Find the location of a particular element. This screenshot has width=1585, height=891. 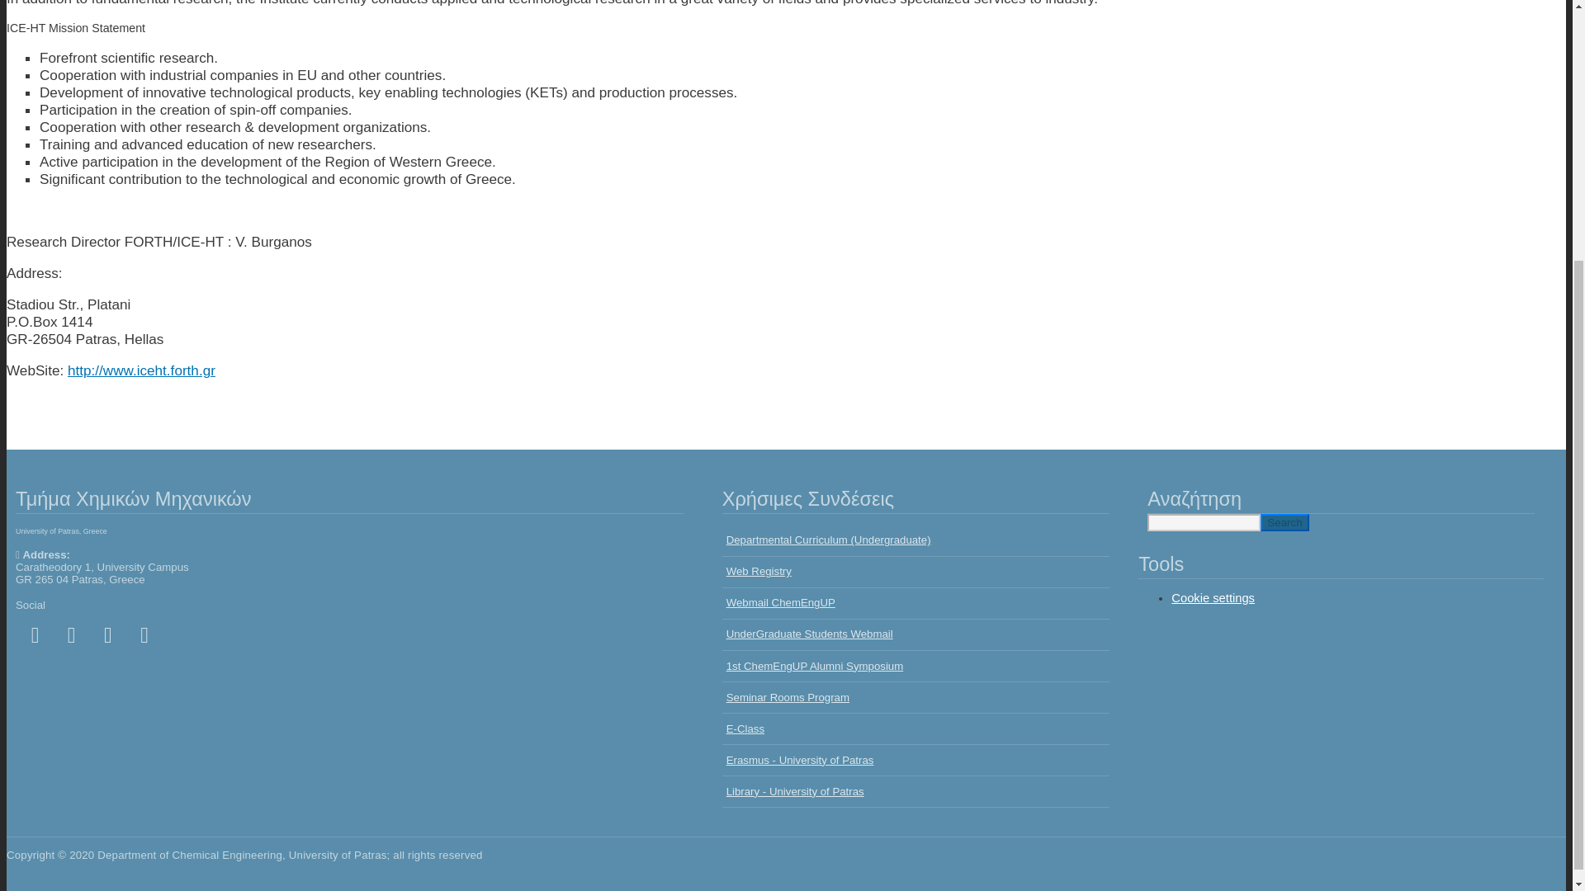

Seminar Rooms is located at coordinates (916, 698).